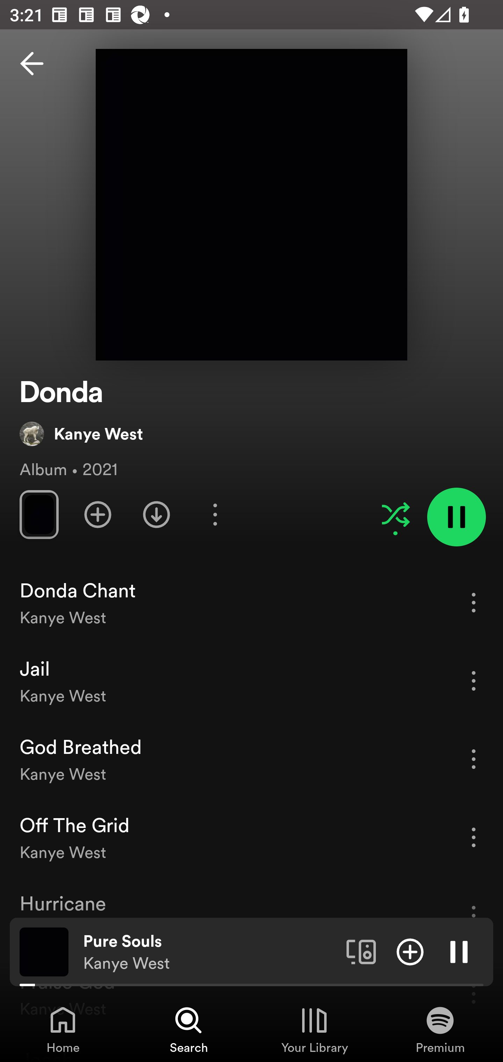 The image size is (503, 1062). I want to click on Back, so click(32, 64).